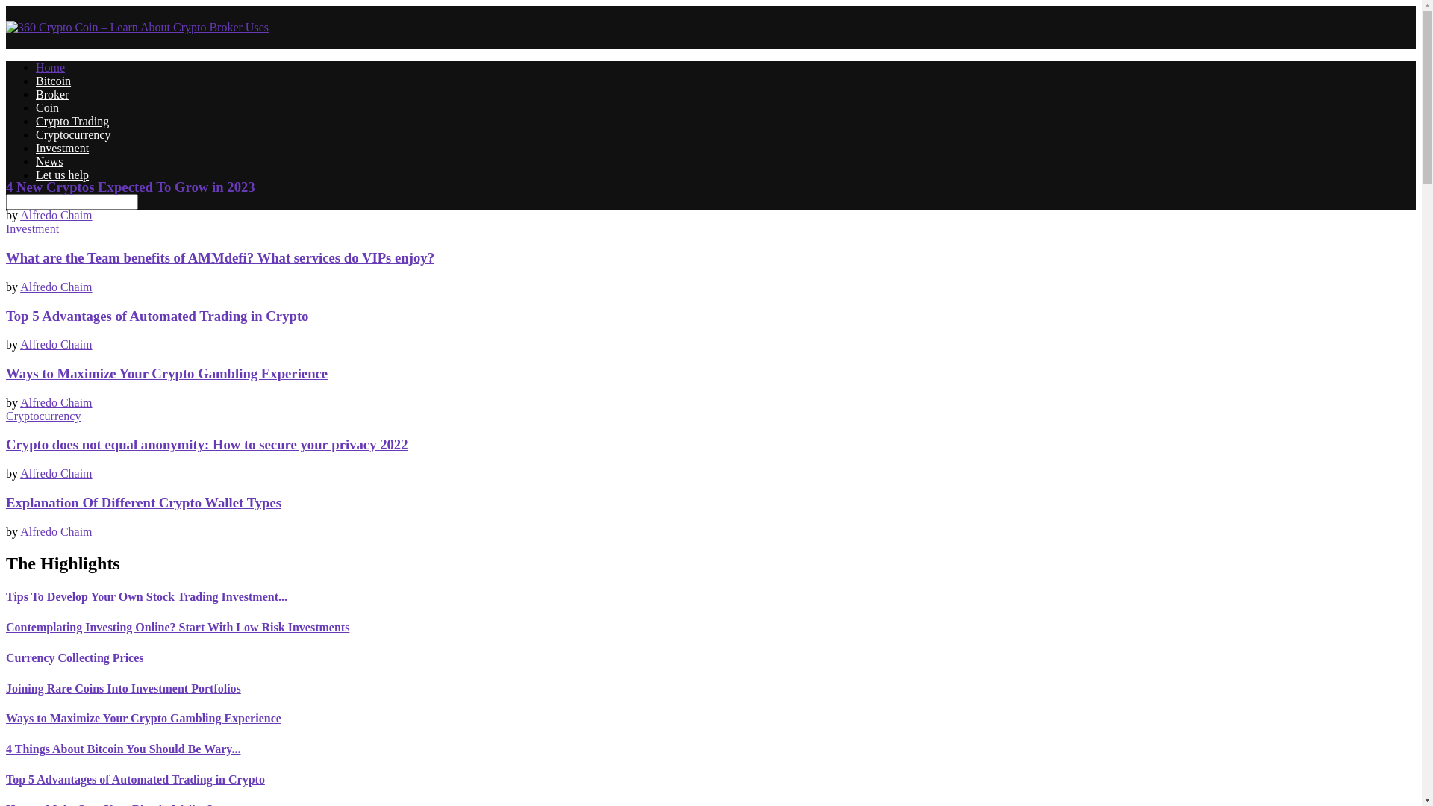 This screenshot has height=806, width=1433. I want to click on Home, so click(51, 67).